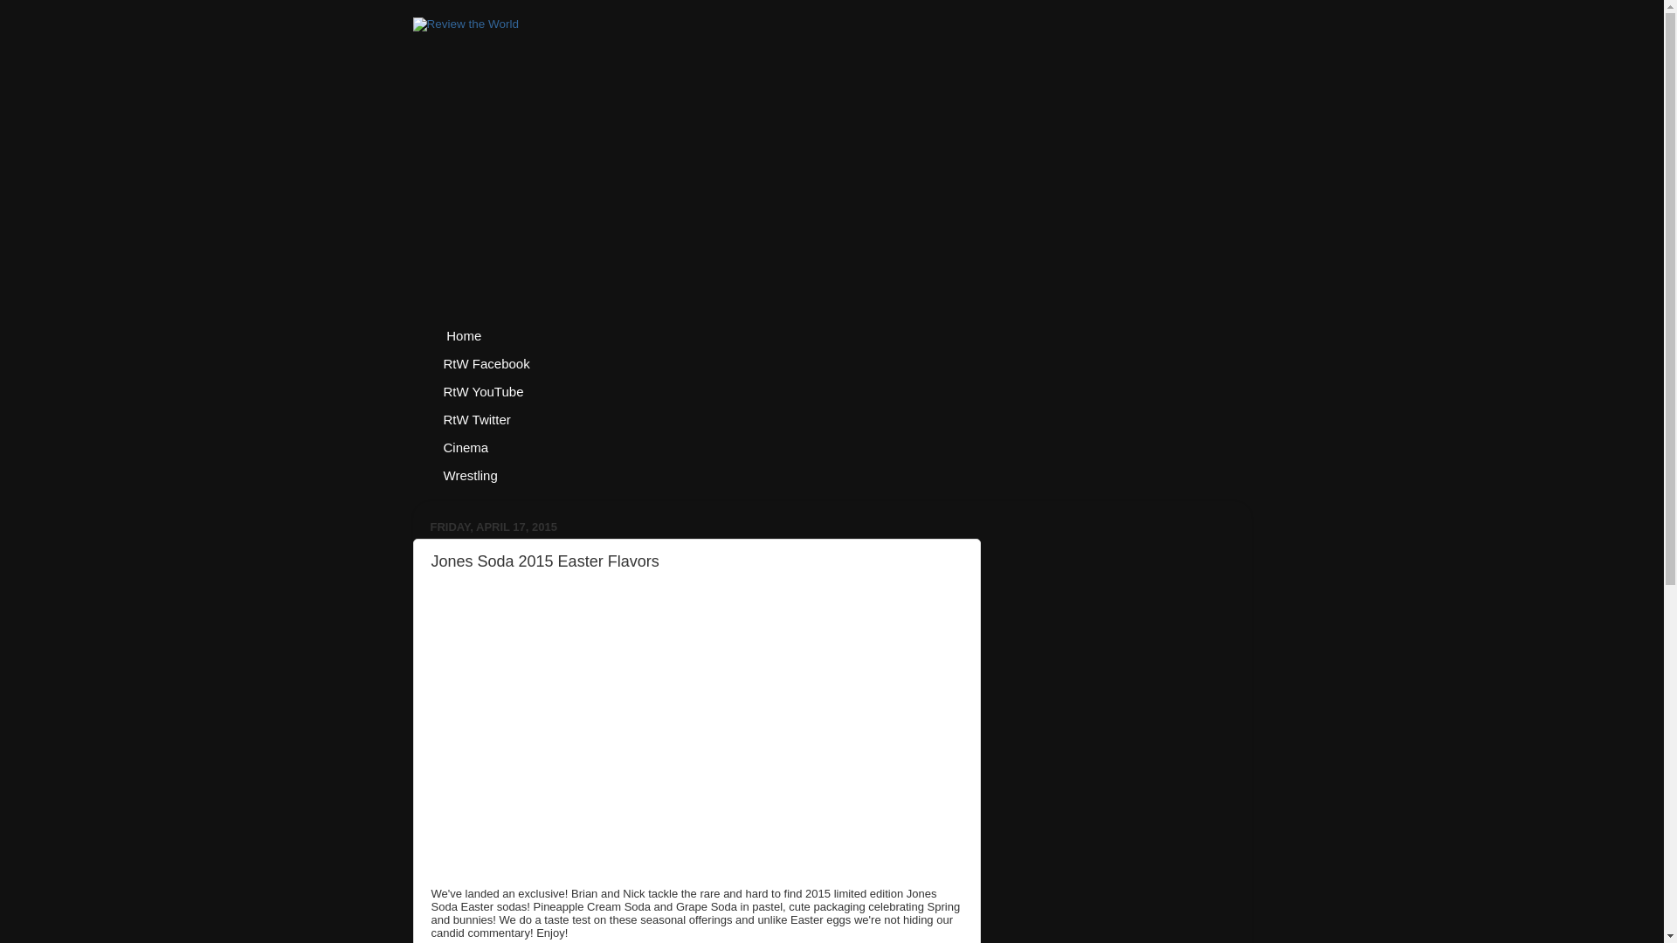 This screenshot has width=1677, height=943. Describe the element at coordinates (482, 391) in the screenshot. I see `RtW YouTube` at that location.